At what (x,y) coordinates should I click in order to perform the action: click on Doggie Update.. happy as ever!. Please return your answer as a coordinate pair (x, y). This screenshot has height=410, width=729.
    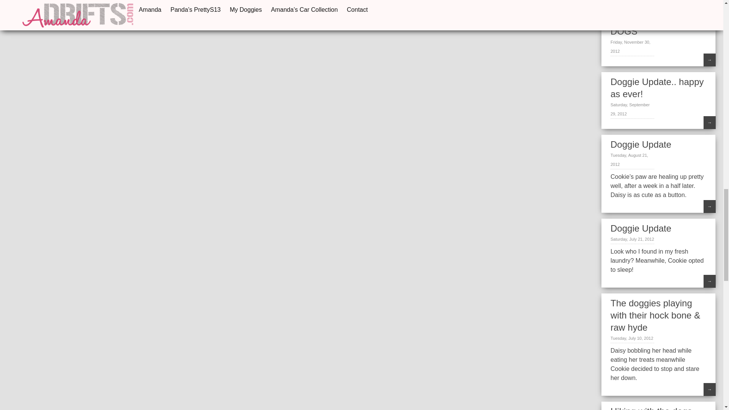
    Looking at the image, I should click on (657, 88).